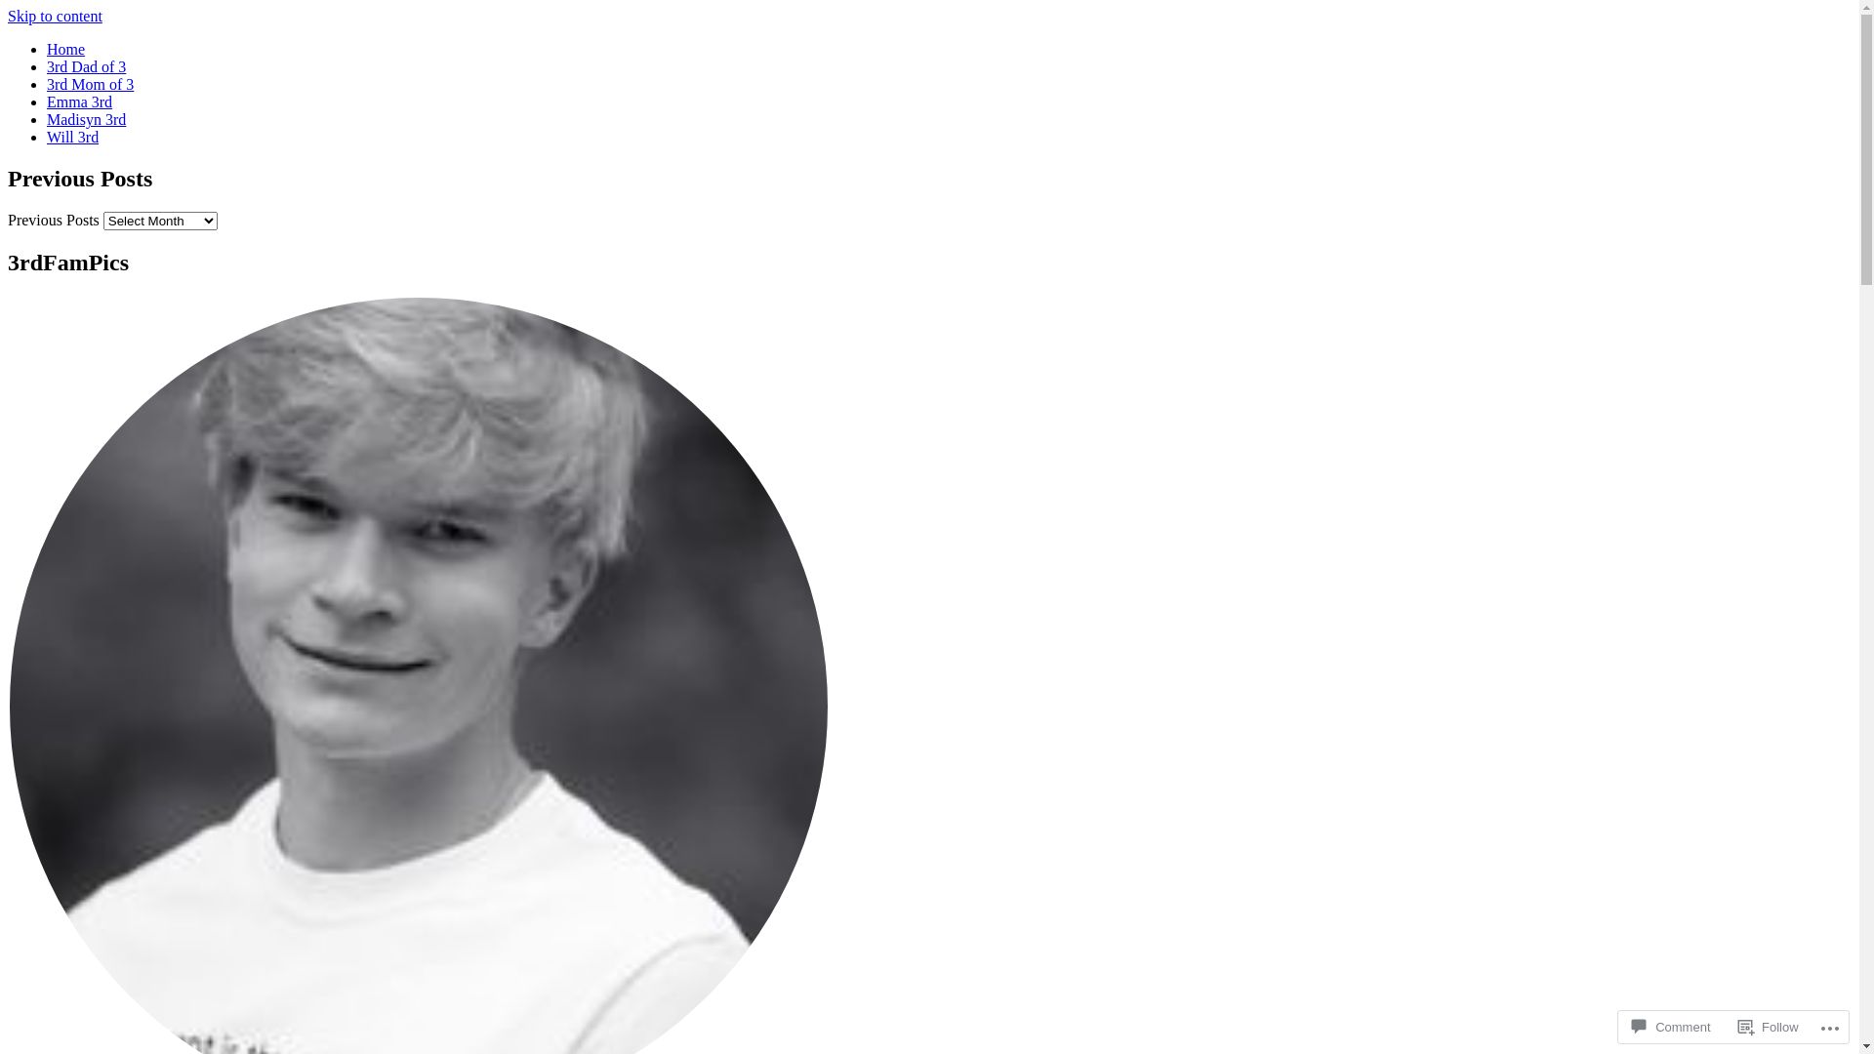  I want to click on Comment, so click(1671, 1027).